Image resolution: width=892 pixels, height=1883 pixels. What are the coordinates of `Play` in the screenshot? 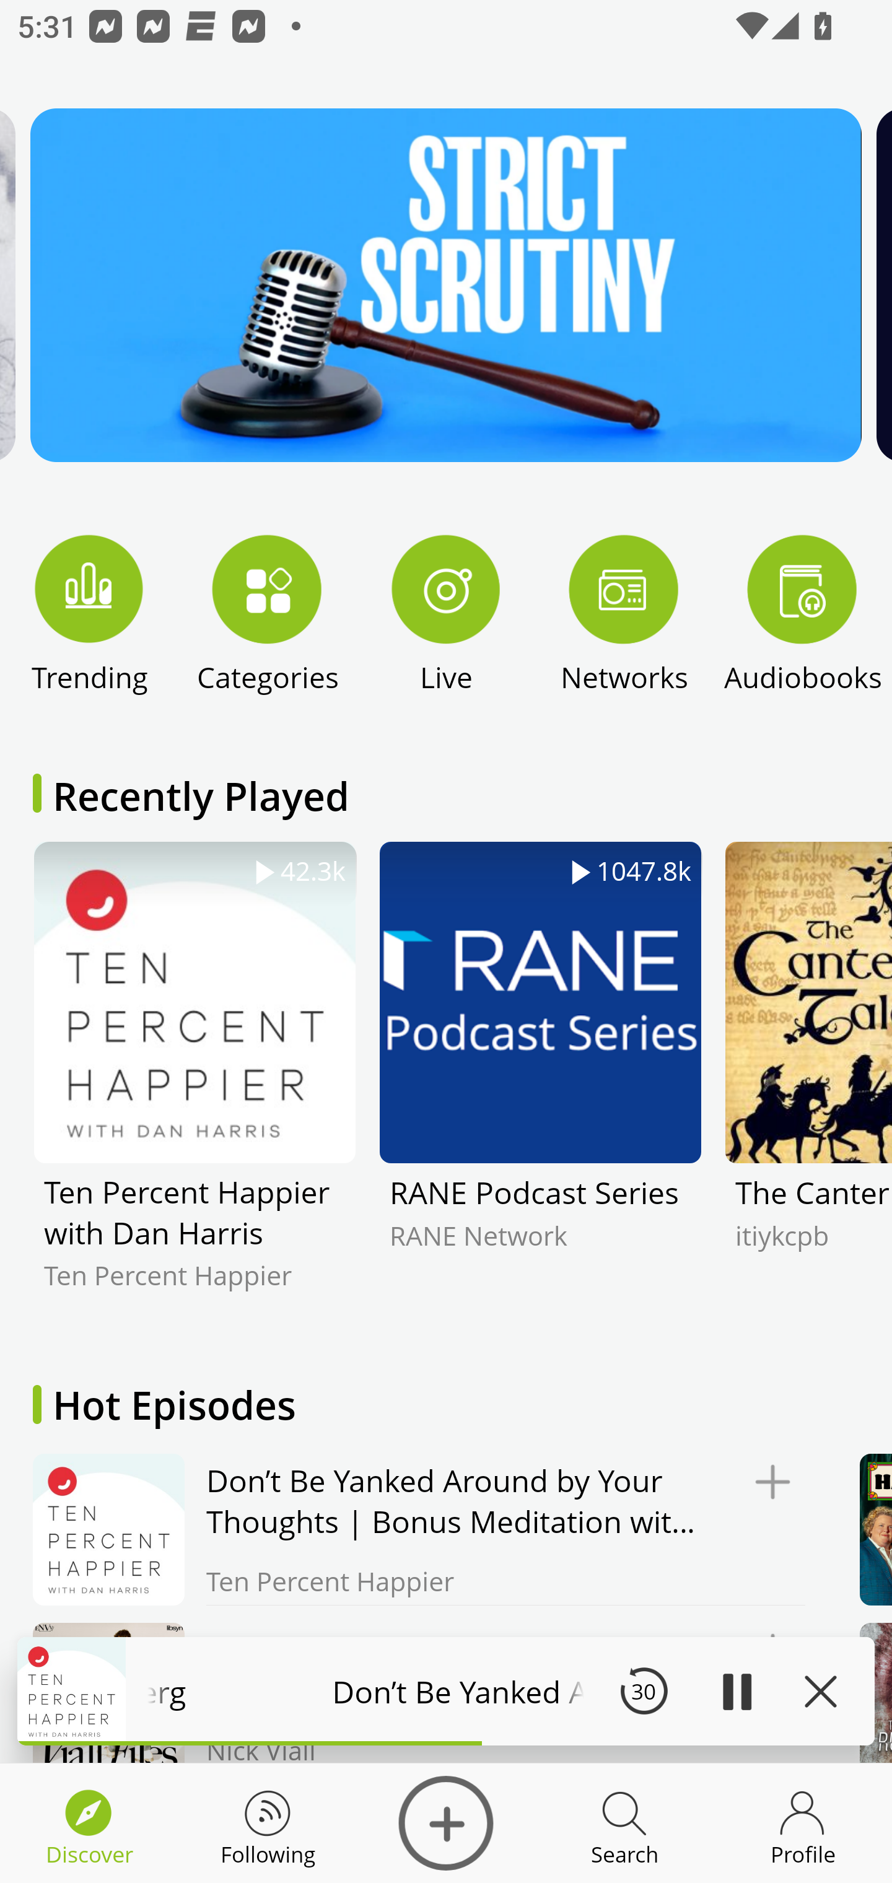 It's located at (736, 1691).